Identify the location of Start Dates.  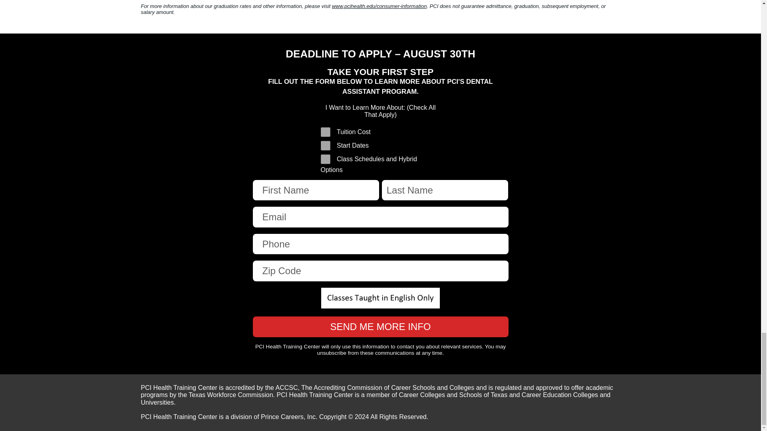
(325, 145).